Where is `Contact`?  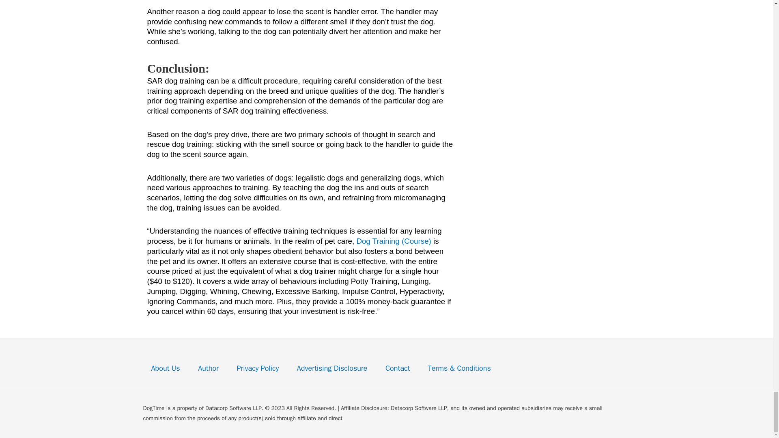 Contact is located at coordinates (398, 368).